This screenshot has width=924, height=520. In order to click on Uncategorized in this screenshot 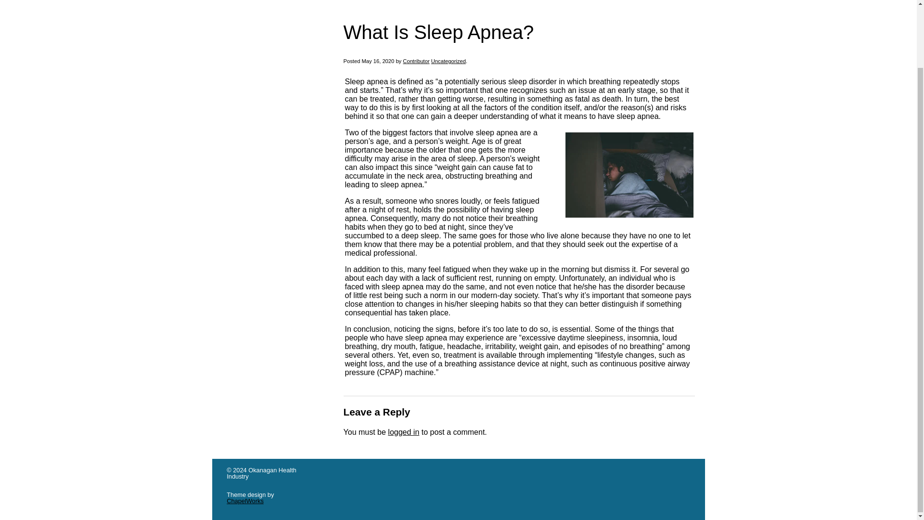, I will do `click(449, 61)`.